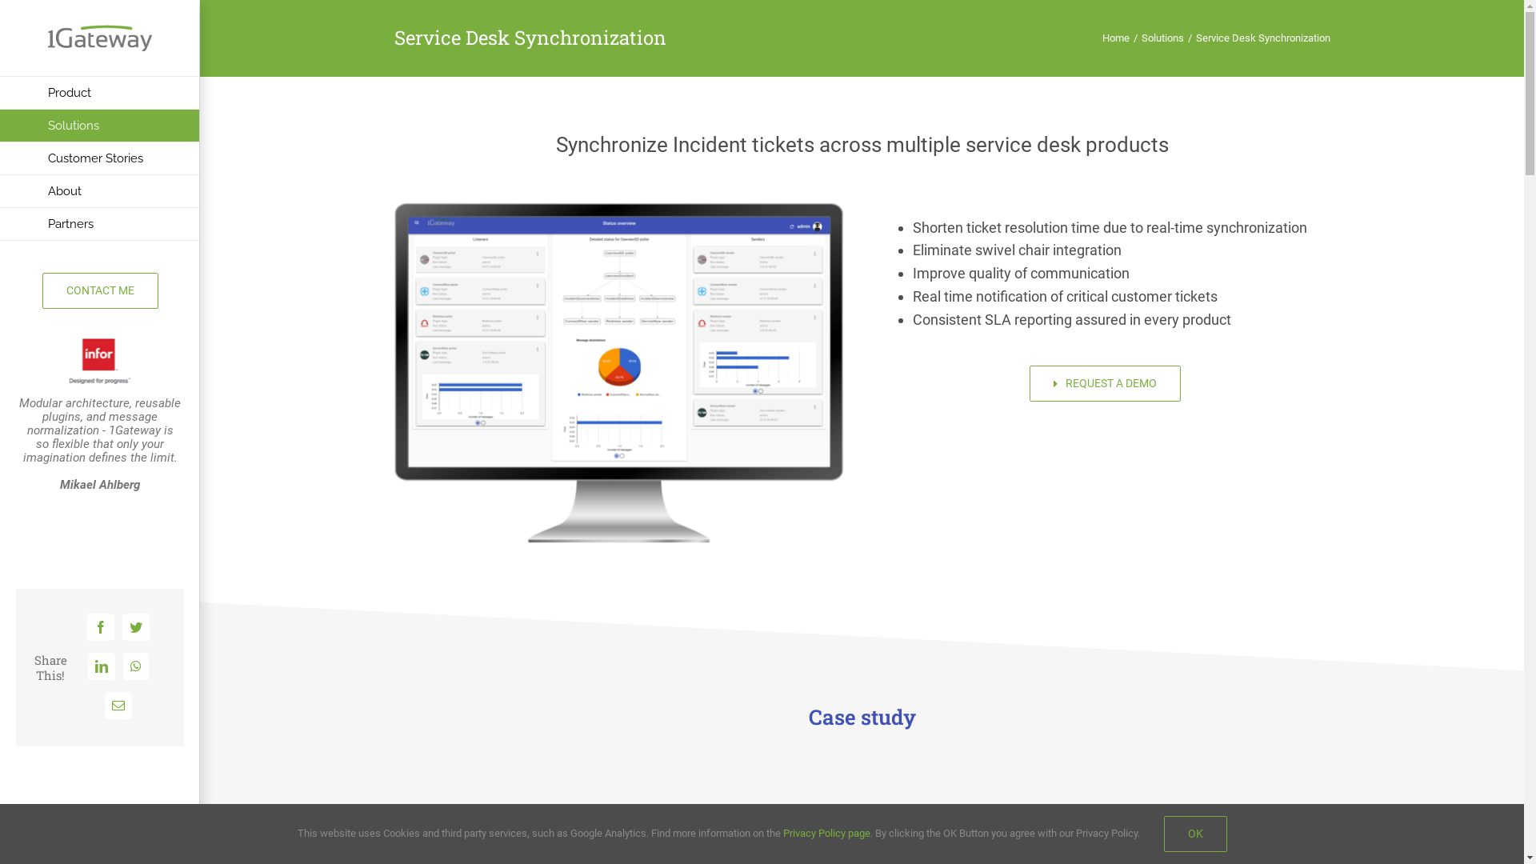 The image size is (1536, 864). I want to click on REQUEST A DEMO, so click(1106, 384).